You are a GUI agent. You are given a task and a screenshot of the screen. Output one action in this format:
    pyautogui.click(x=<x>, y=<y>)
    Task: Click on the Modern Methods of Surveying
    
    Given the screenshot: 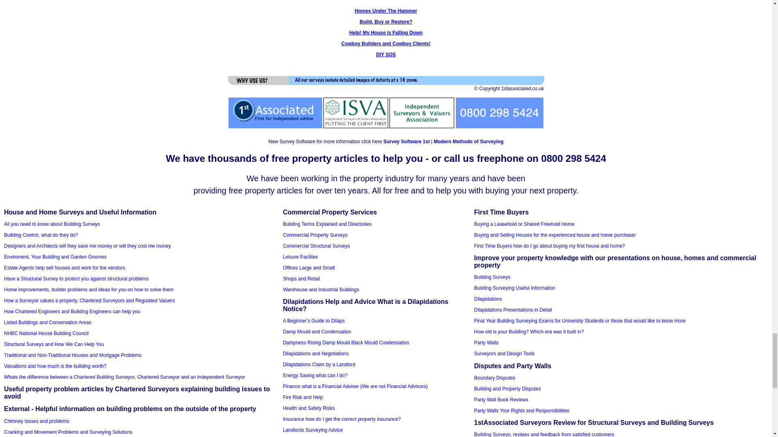 What is the action you would take?
    pyautogui.click(x=468, y=142)
    